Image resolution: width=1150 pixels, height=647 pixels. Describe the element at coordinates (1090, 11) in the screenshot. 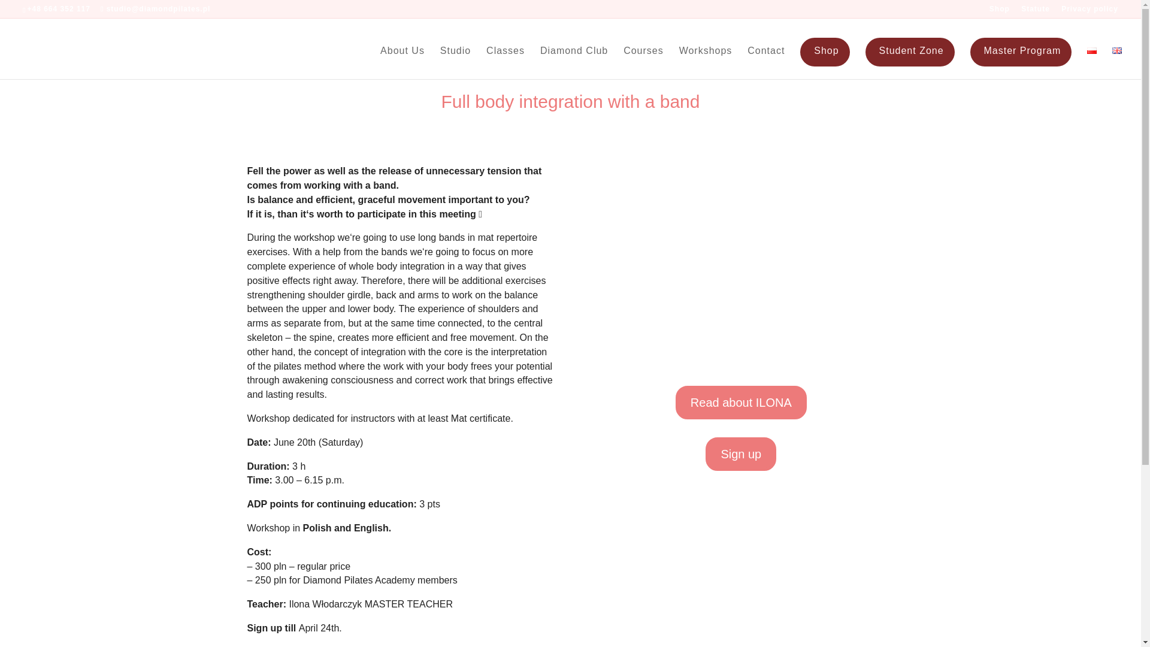

I see `Privacy policy` at that location.